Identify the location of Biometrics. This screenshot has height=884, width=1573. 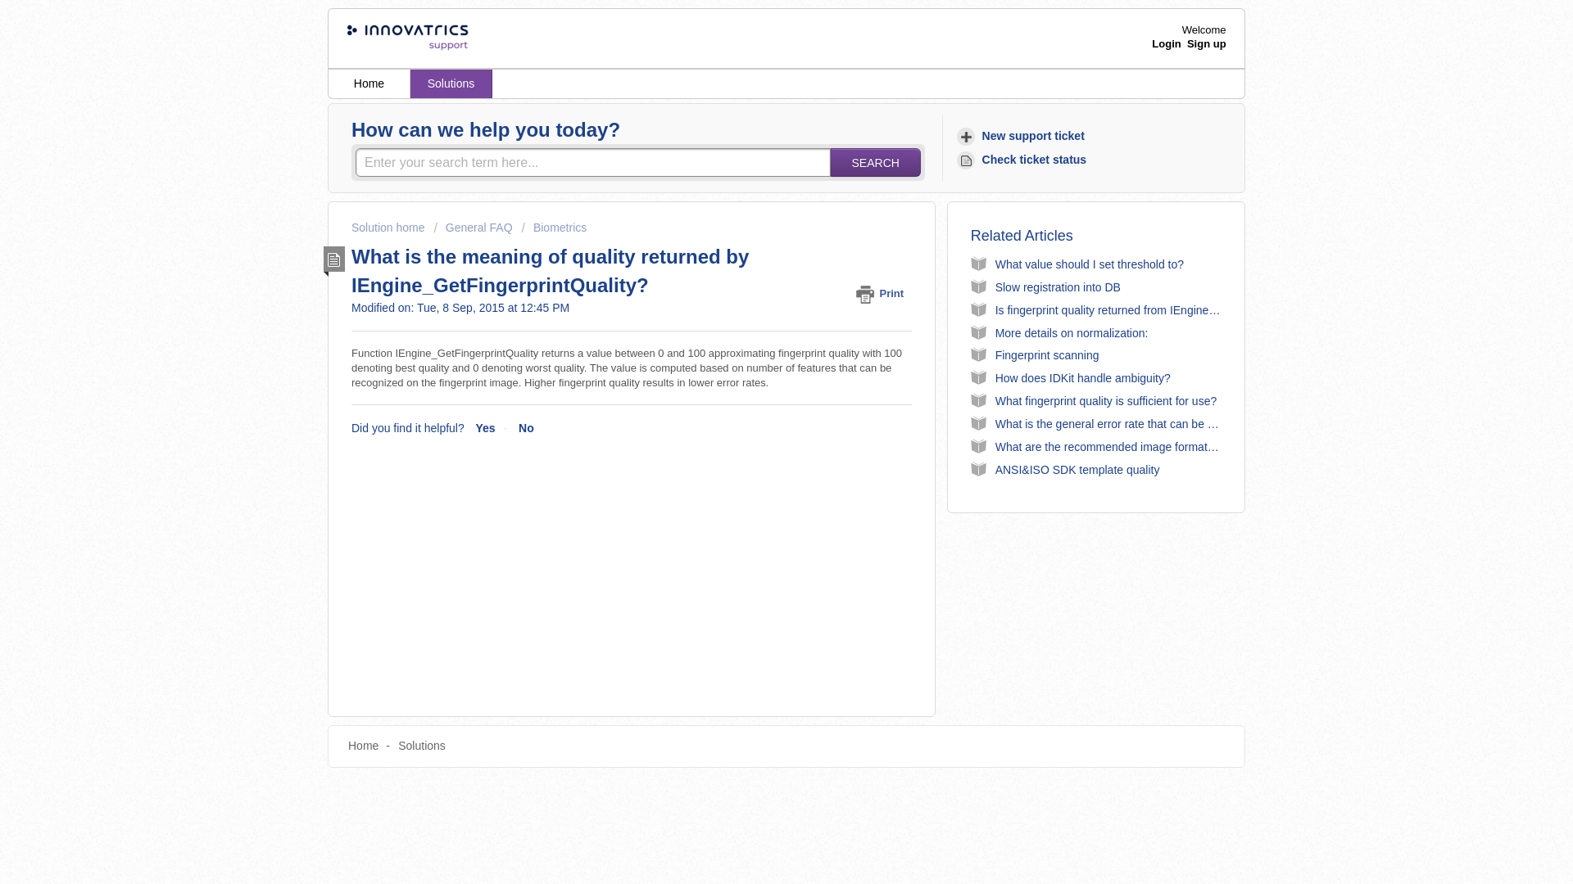
(554, 228).